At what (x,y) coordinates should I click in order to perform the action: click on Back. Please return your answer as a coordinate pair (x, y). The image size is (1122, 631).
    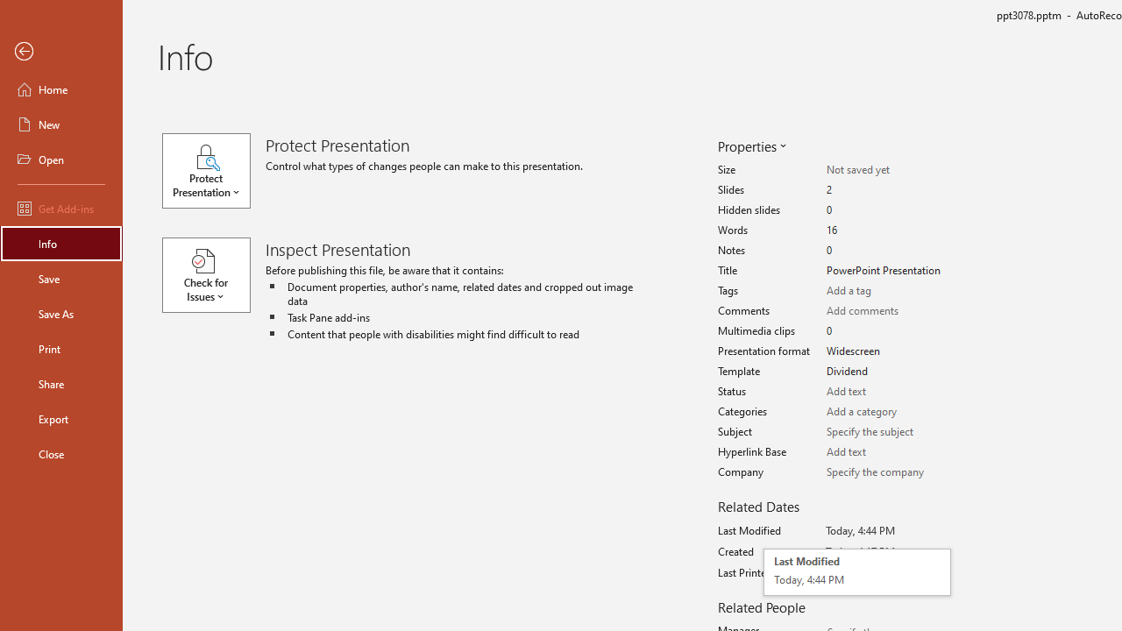
    Looking at the image, I should click on (61, 52).